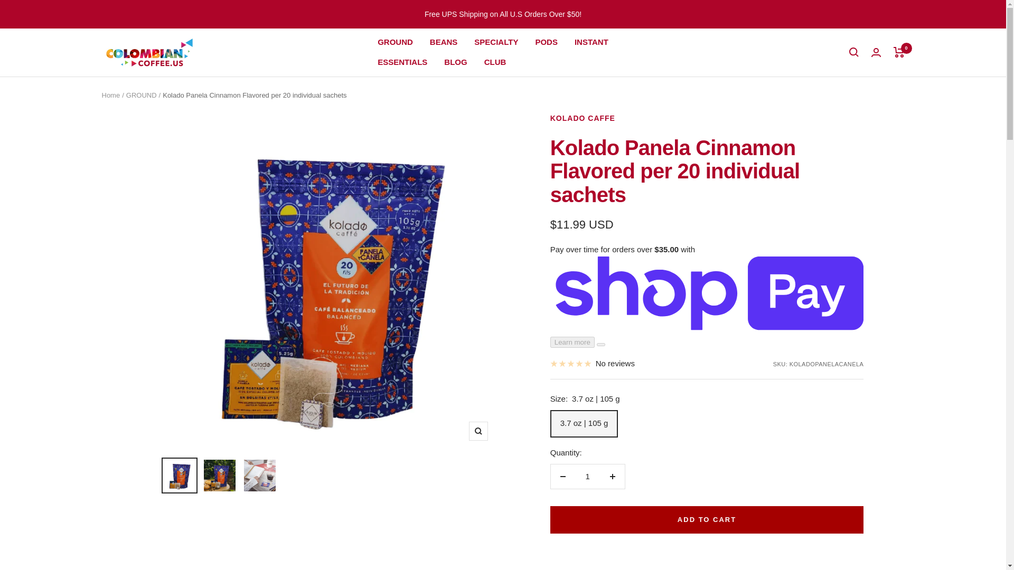 The image size is (1014, 570). I want to click on BEANS, so click(444, 42).